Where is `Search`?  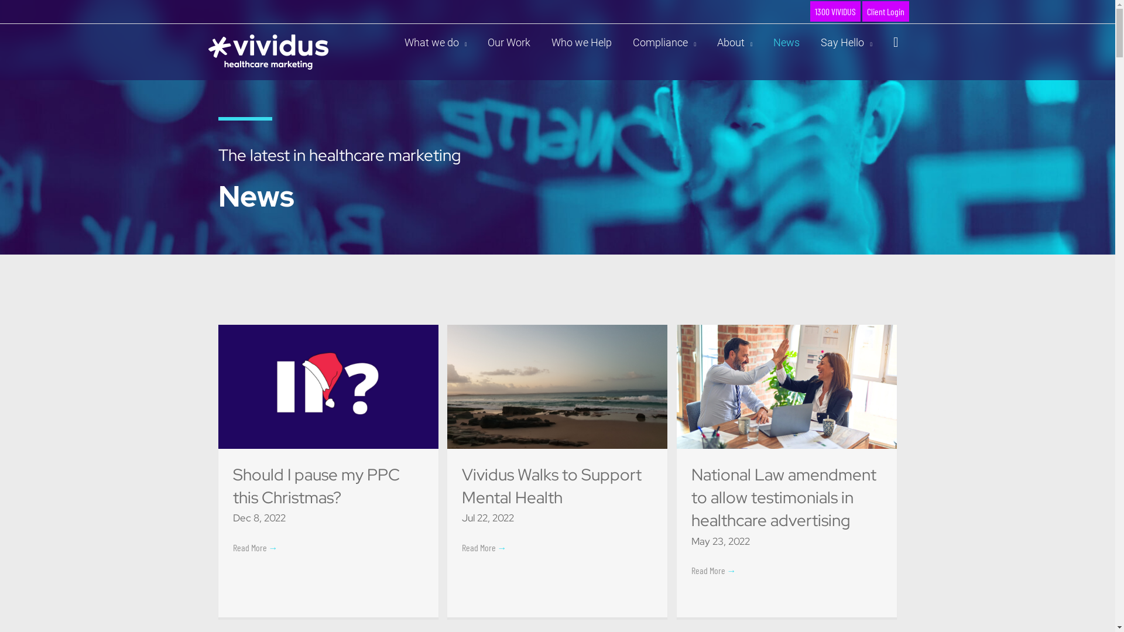 Search is located at coordinates (896, 42).